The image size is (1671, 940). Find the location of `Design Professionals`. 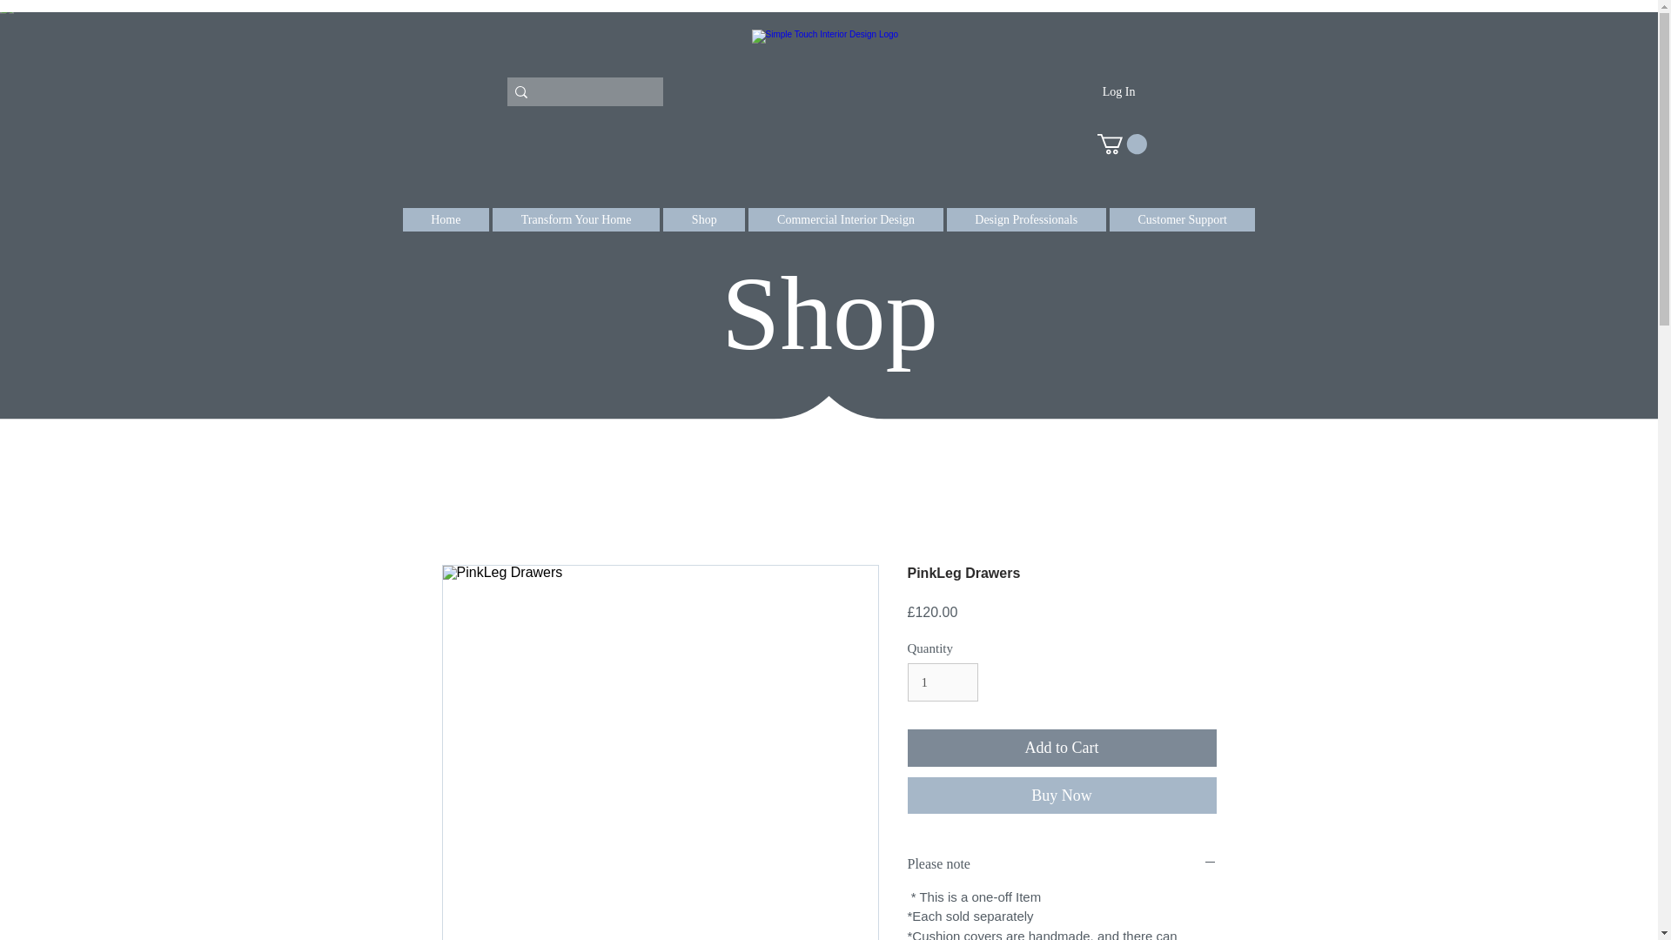

Design Professionals is located at coordinates (1027, 219).